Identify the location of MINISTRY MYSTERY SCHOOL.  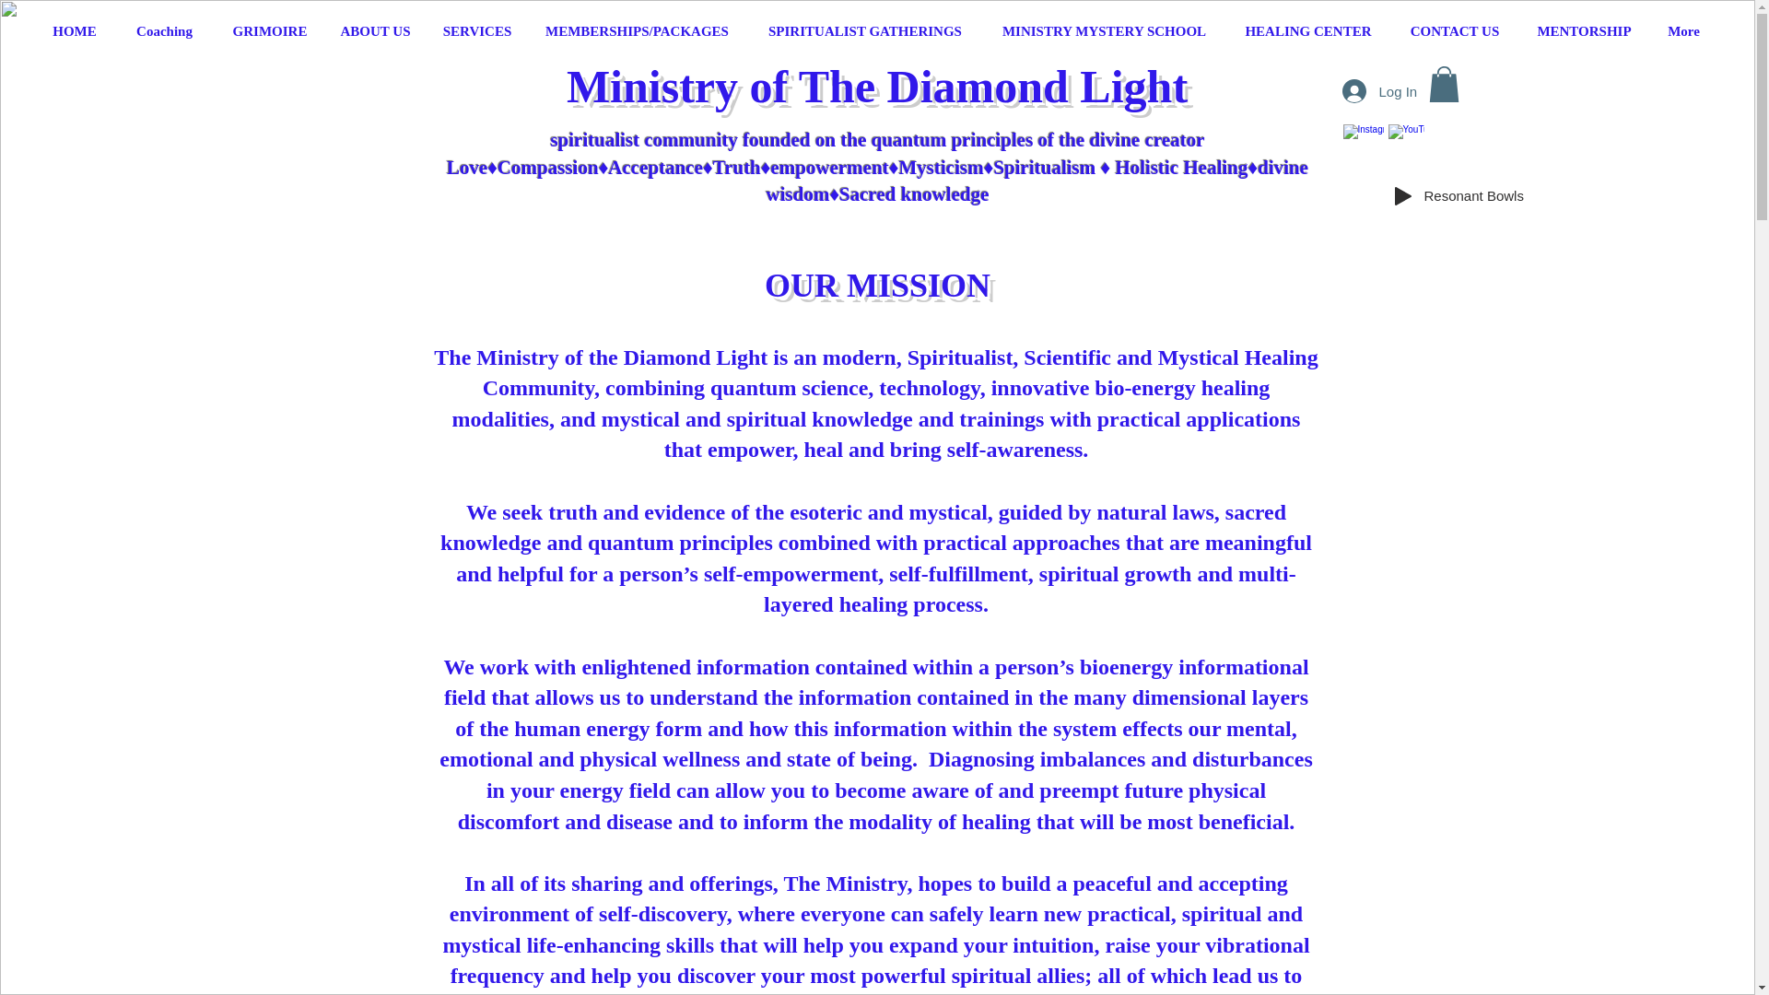
(1104, 31).